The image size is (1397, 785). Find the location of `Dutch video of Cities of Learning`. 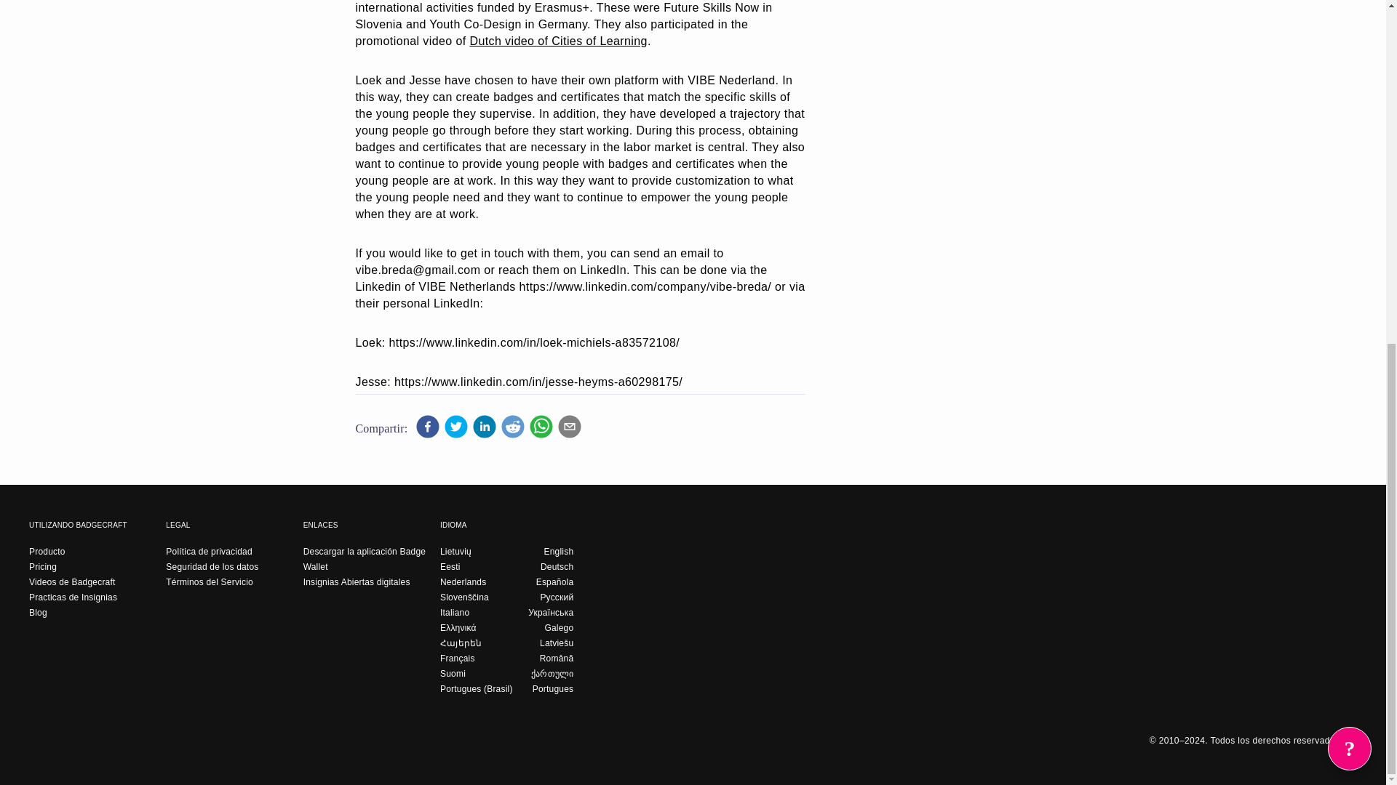

Dutch video of Cities of Learning is located at coordinates (557, 41).